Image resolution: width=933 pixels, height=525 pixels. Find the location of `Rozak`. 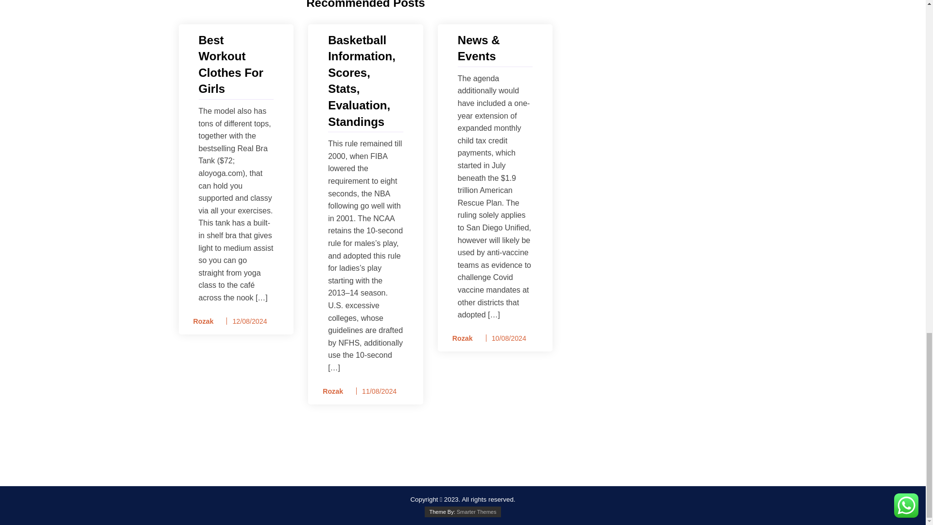

Rozak is located at coordinates (329, 391).